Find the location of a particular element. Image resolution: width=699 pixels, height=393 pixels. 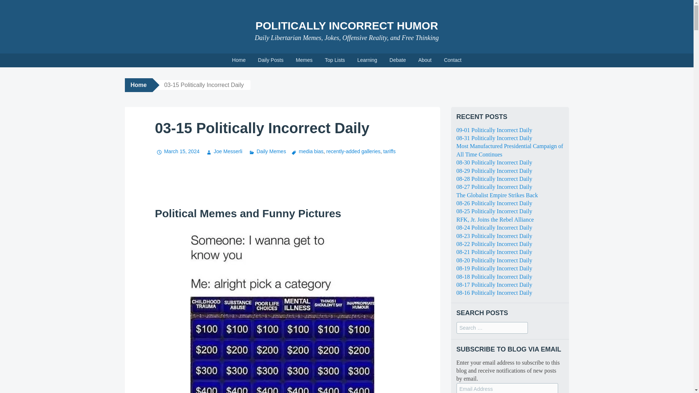

Home is located at coordinates (239, 60).